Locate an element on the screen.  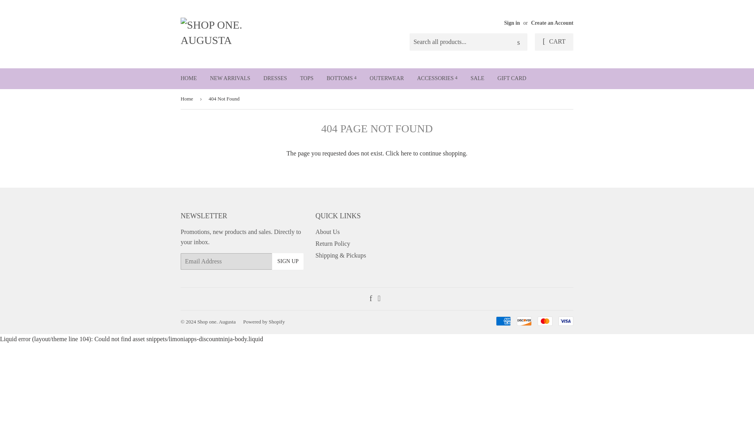
HOME is located at coordinates (188, 78).